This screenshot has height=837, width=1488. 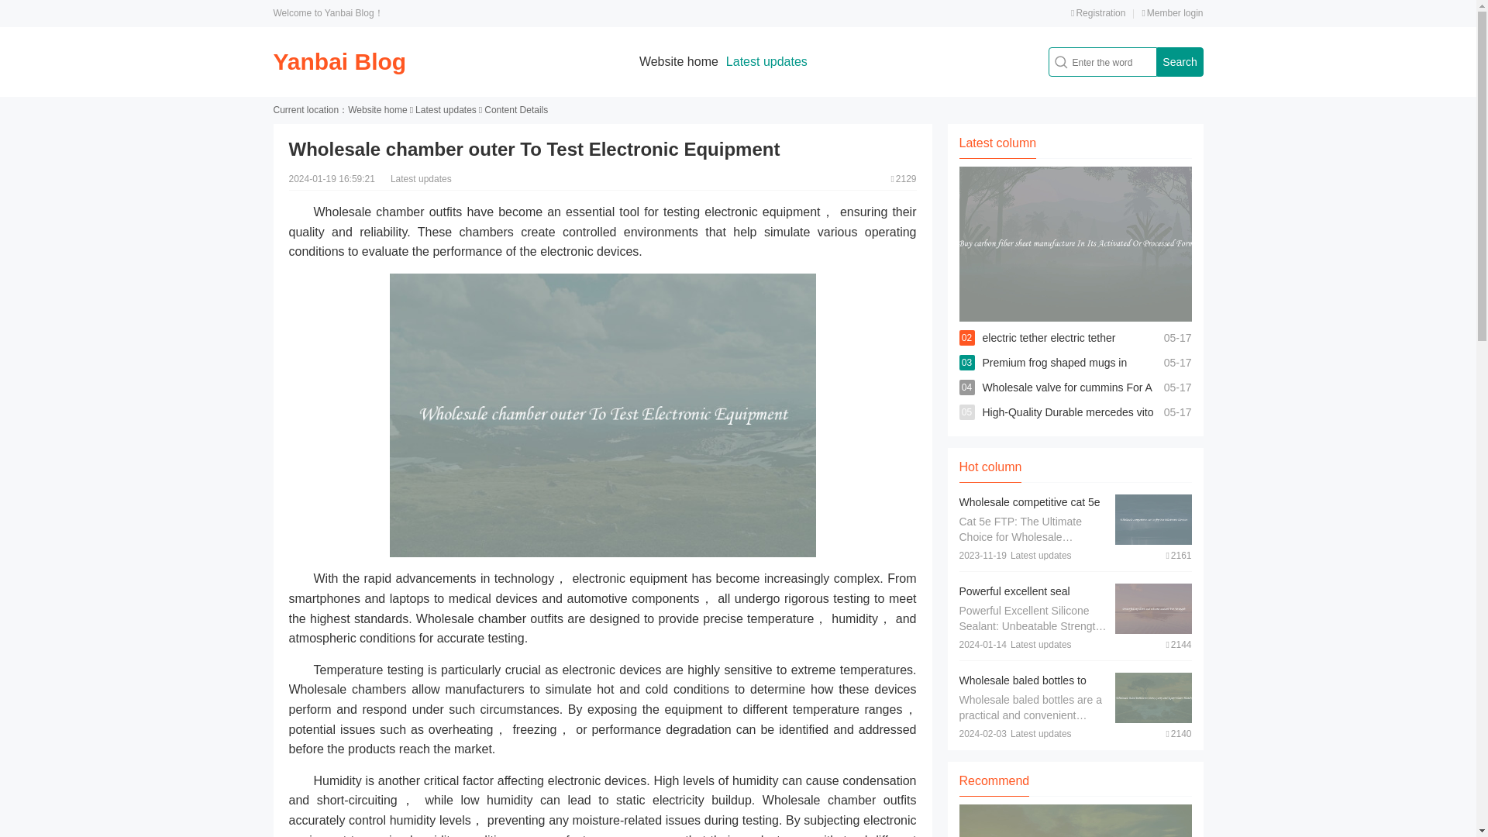 What do you see at coordinates (339, 61) in the screenshot?
I see `Yanbai Blog` at bounding box center [339, 61].